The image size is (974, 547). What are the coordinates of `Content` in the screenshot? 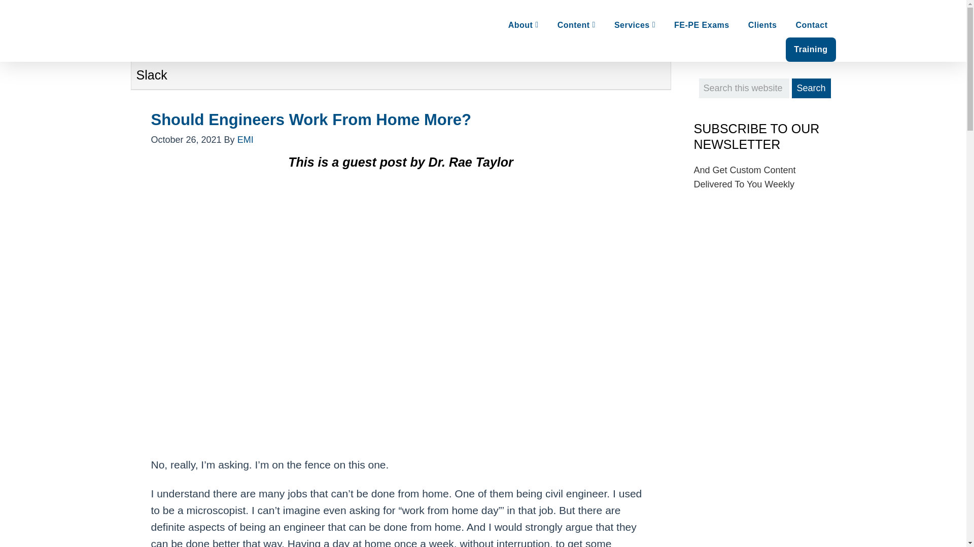 It's located at (576, 25).